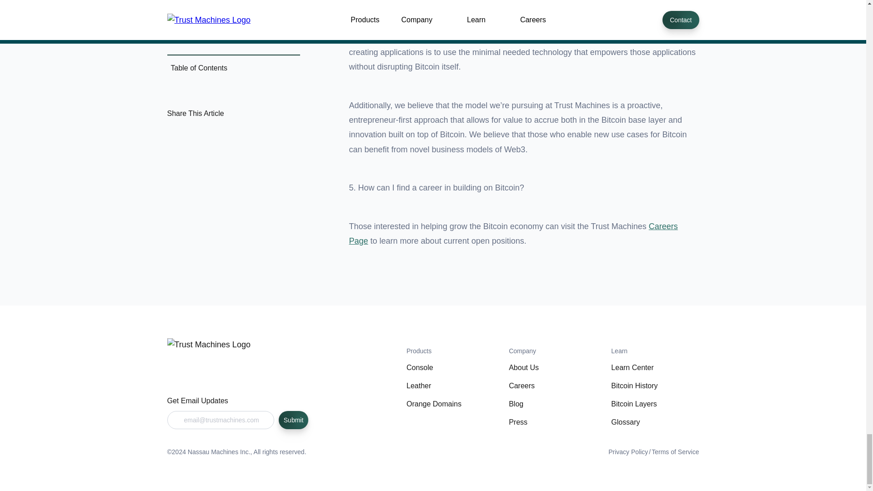 This screenshot has width=873, height=491. What do you see at coordinates (420, 367) in the screenshot?
I see `Console` at bounding box center [420, 367].